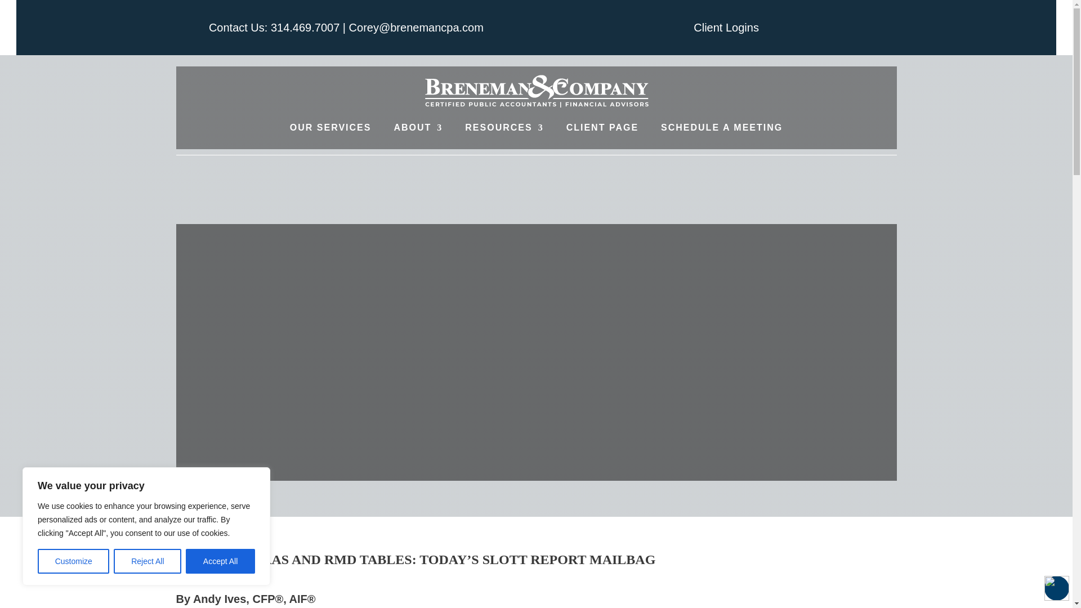  What do you see at coordinates (504, 127) in the screenshot?
I see `RESOURCES` at bounding box center [504, 127].